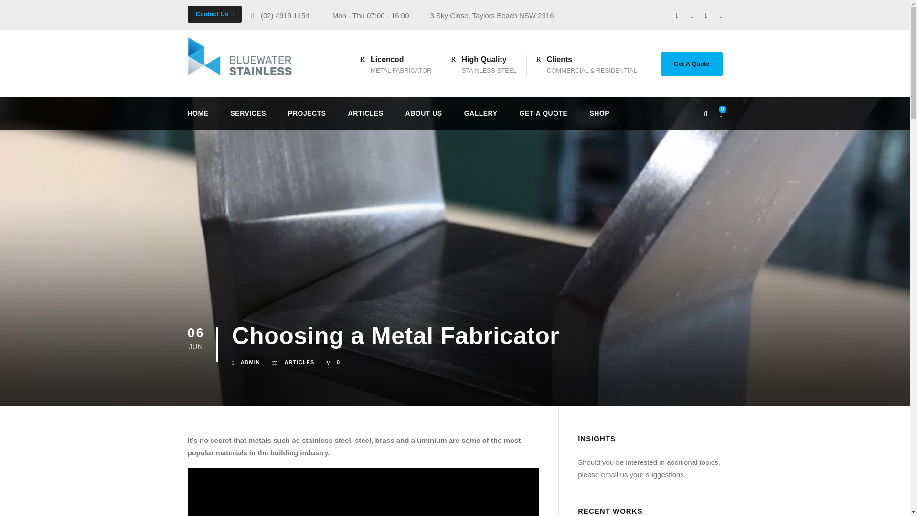 The width and height of the screenshot is (917, 516). What do you see at coordinates (245, 55) in the screenshot?
I see `Bluewater-Stainless-Header-Logo` at bounding box center [245, 55].